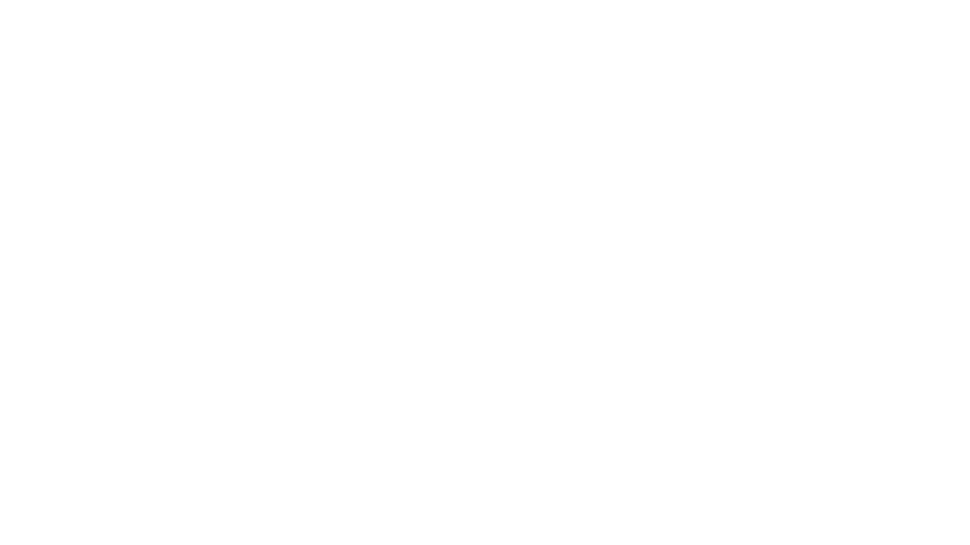 This screenshot has width=970, height=545. Describe the element at coordinates (275, 191) in the screenshot. I see `News` at that location.